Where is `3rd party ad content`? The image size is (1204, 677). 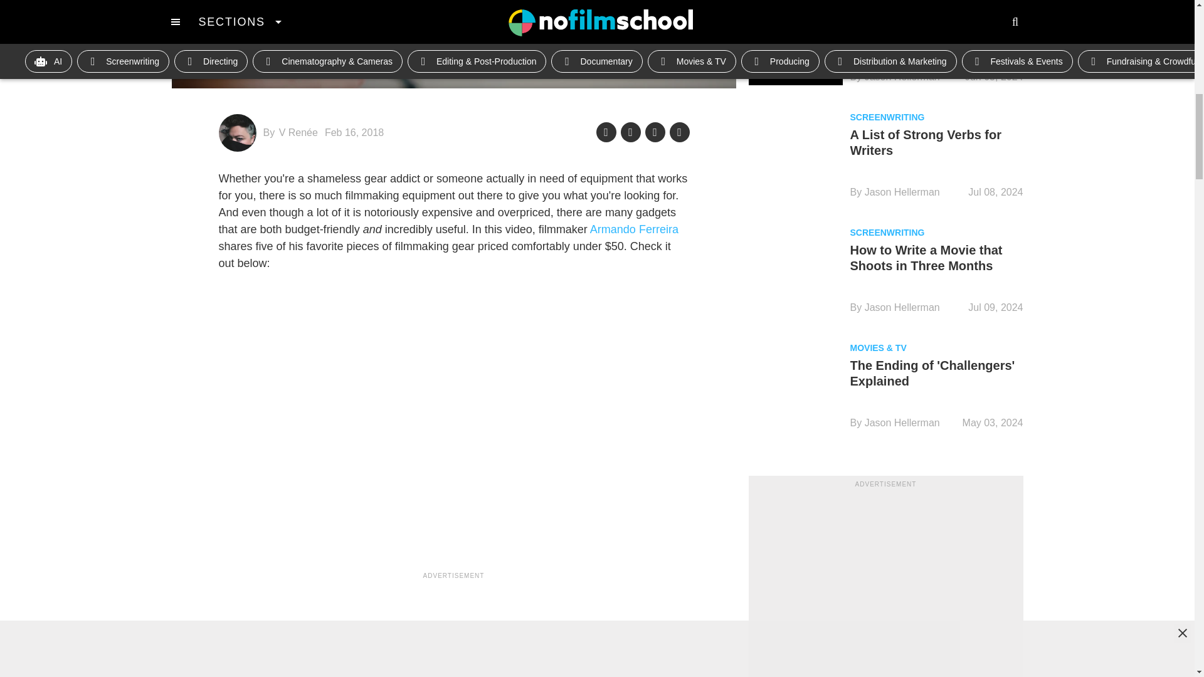 3rd party ad content is located at coordinates (454, 631).